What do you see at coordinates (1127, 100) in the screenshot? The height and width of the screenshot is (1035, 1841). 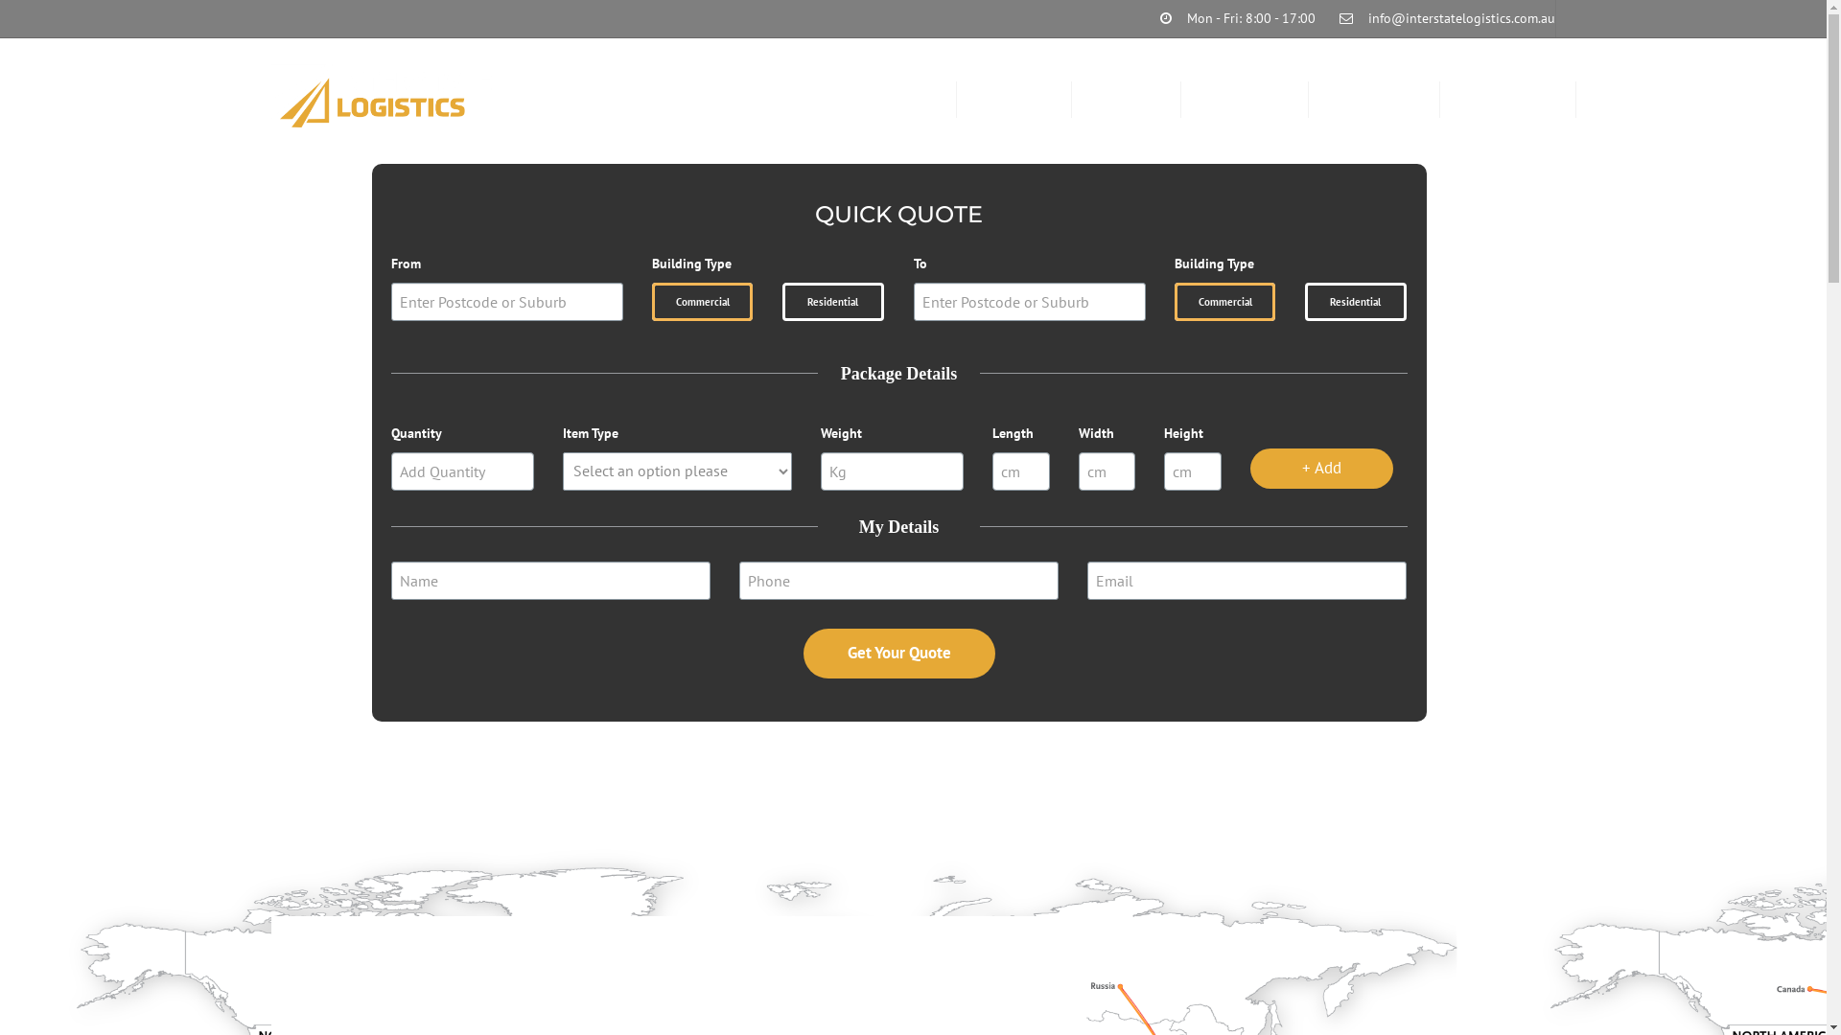 I see `SERVICES` at bounding box center [1127, 100].